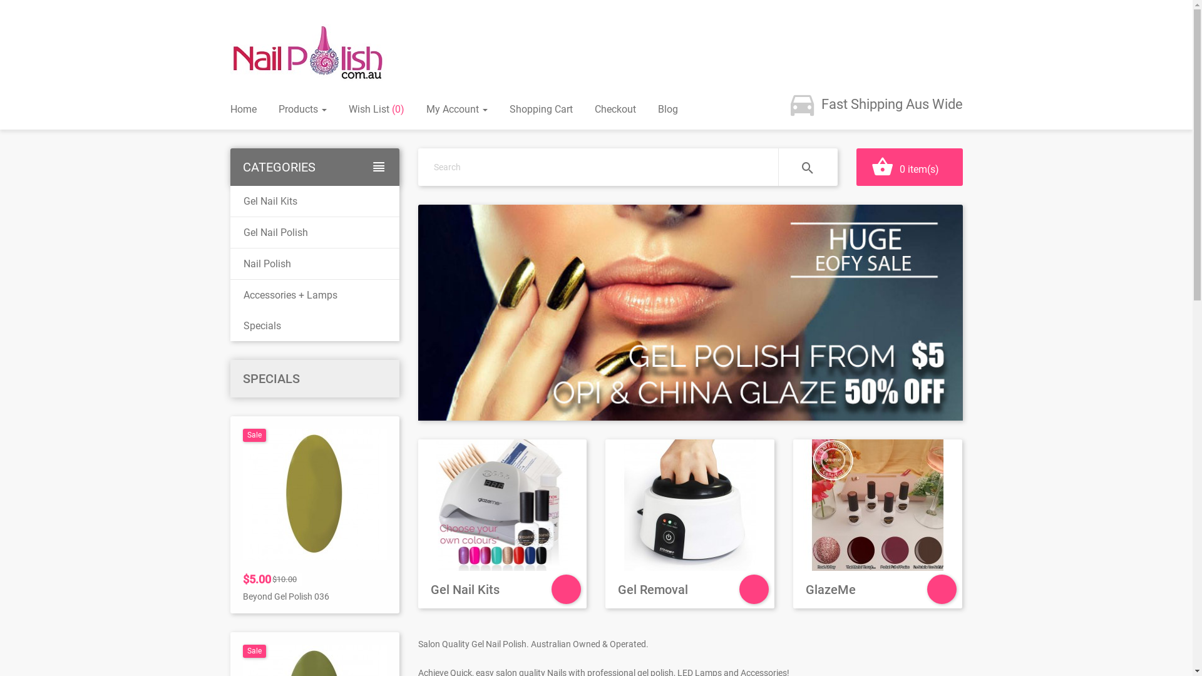 This screenshot has height=676, width=1202. What do you see at coordinates (244, 109) in the screenshot?
I see `Home` at bounding box center [244, 109].